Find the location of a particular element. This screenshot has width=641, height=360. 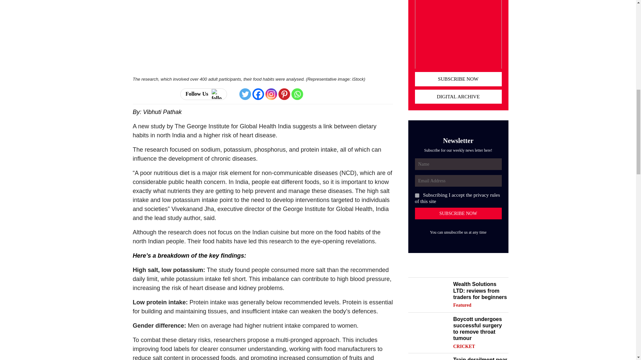

Twitter is located at coordinates (245, 94).